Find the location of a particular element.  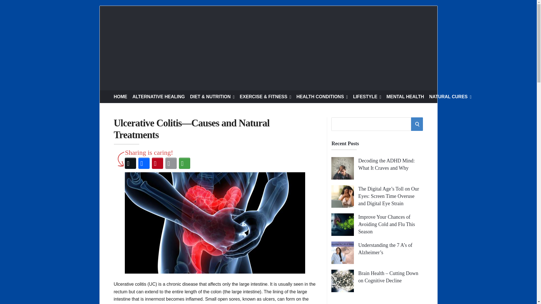

Pinterest is located at coordinates (157, 163).